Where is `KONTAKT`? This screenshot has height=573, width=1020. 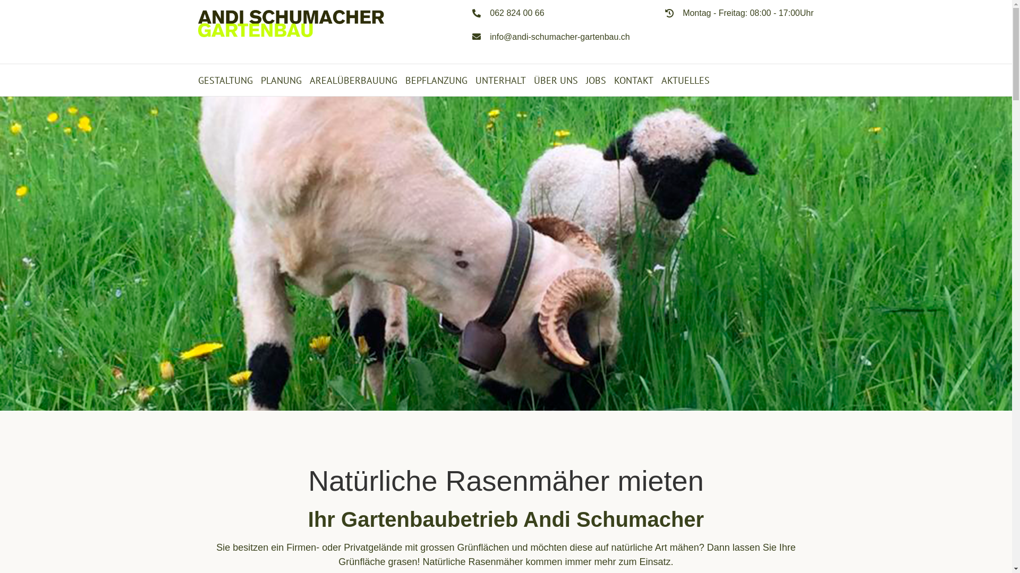
KONTAKT is located at coordinates (634, 80).